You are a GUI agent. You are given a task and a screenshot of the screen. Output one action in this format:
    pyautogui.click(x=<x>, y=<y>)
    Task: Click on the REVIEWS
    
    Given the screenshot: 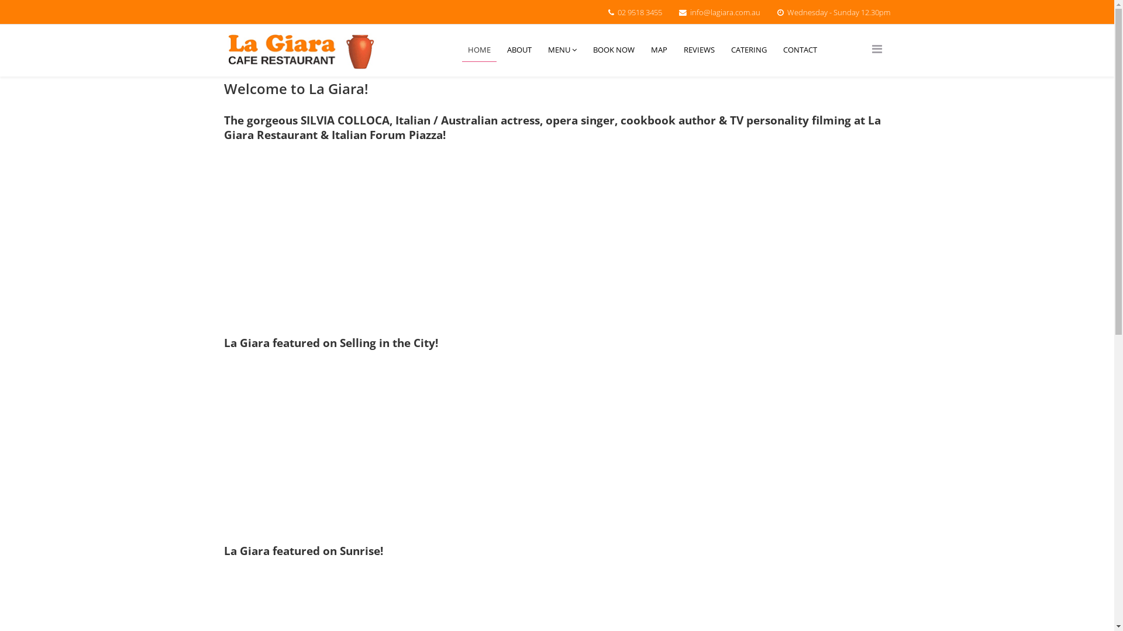 What is the action you would take?
    pyautogui.click(x=700, y=50)
    